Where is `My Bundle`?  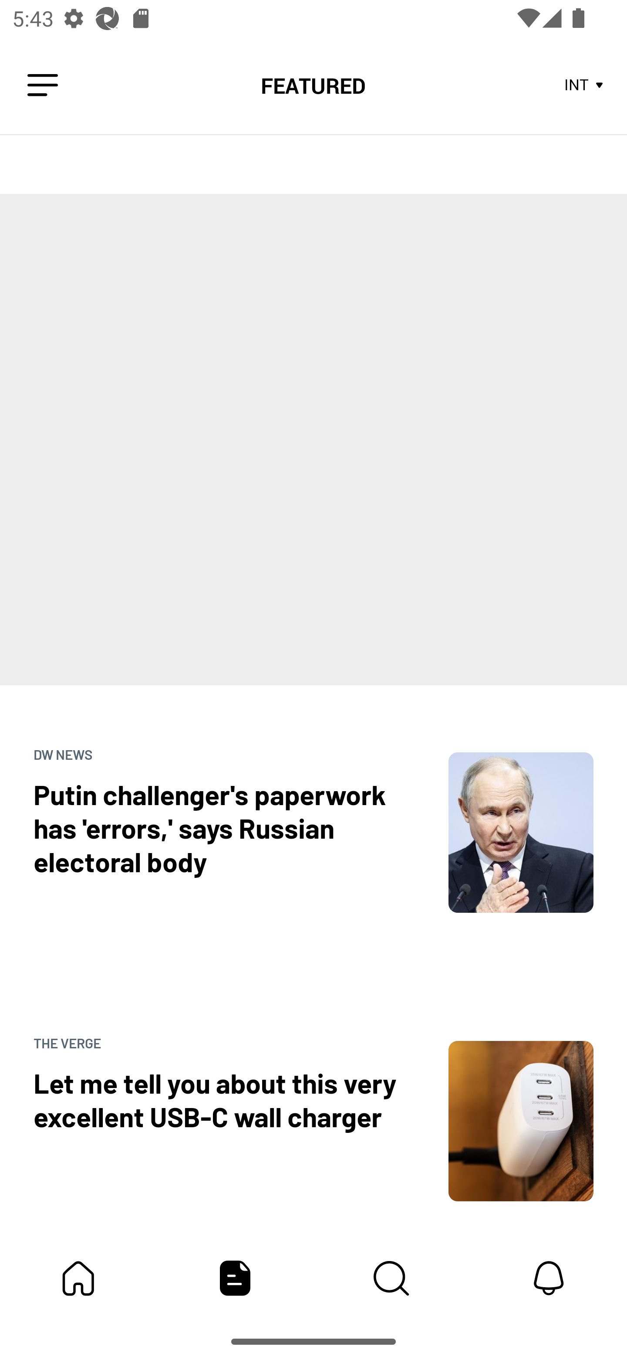 My Bundle is located at coordinates (78, 1278).